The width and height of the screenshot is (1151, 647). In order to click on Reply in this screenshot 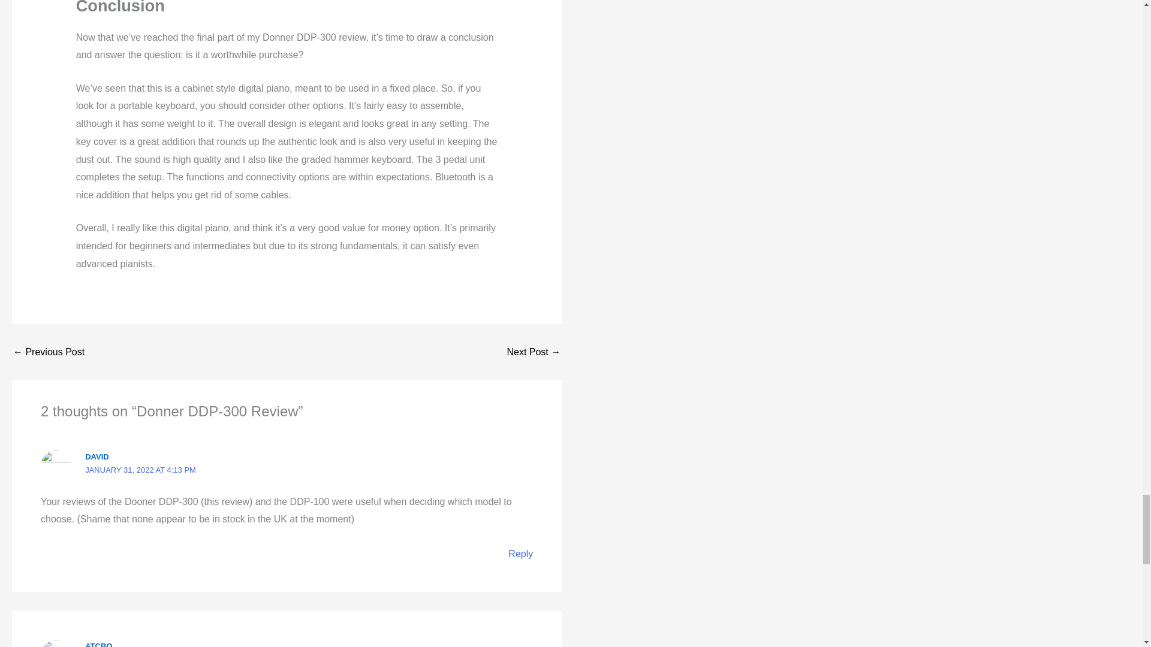, I will do `click(520, 554)`.